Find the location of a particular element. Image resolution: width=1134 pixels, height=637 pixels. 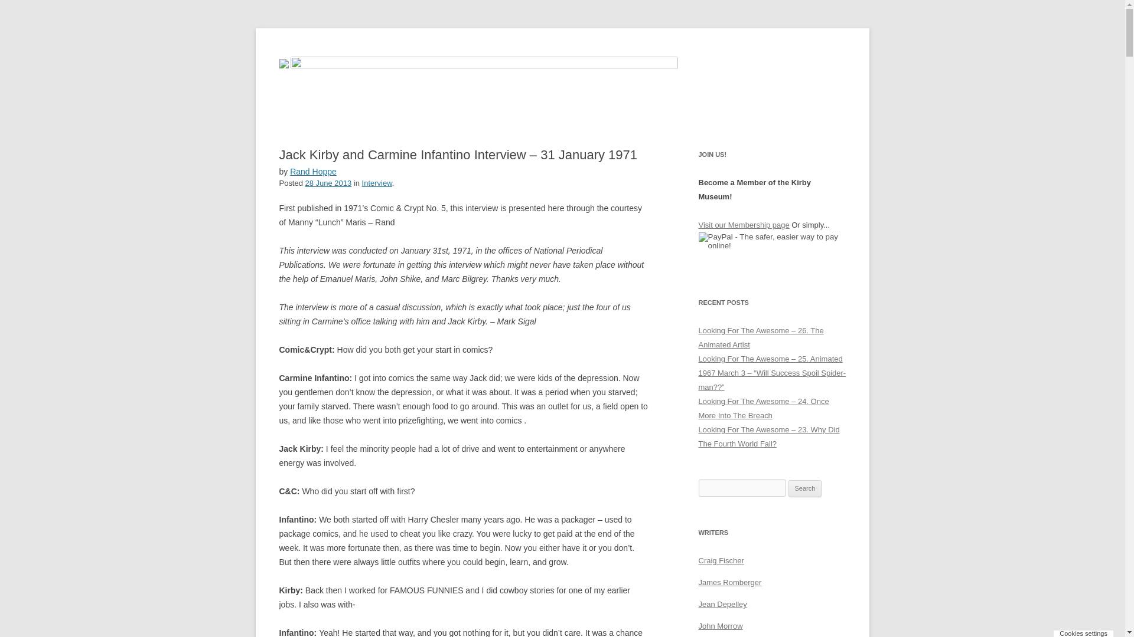

The Kirby Effect is located at coordinates (337, 57).